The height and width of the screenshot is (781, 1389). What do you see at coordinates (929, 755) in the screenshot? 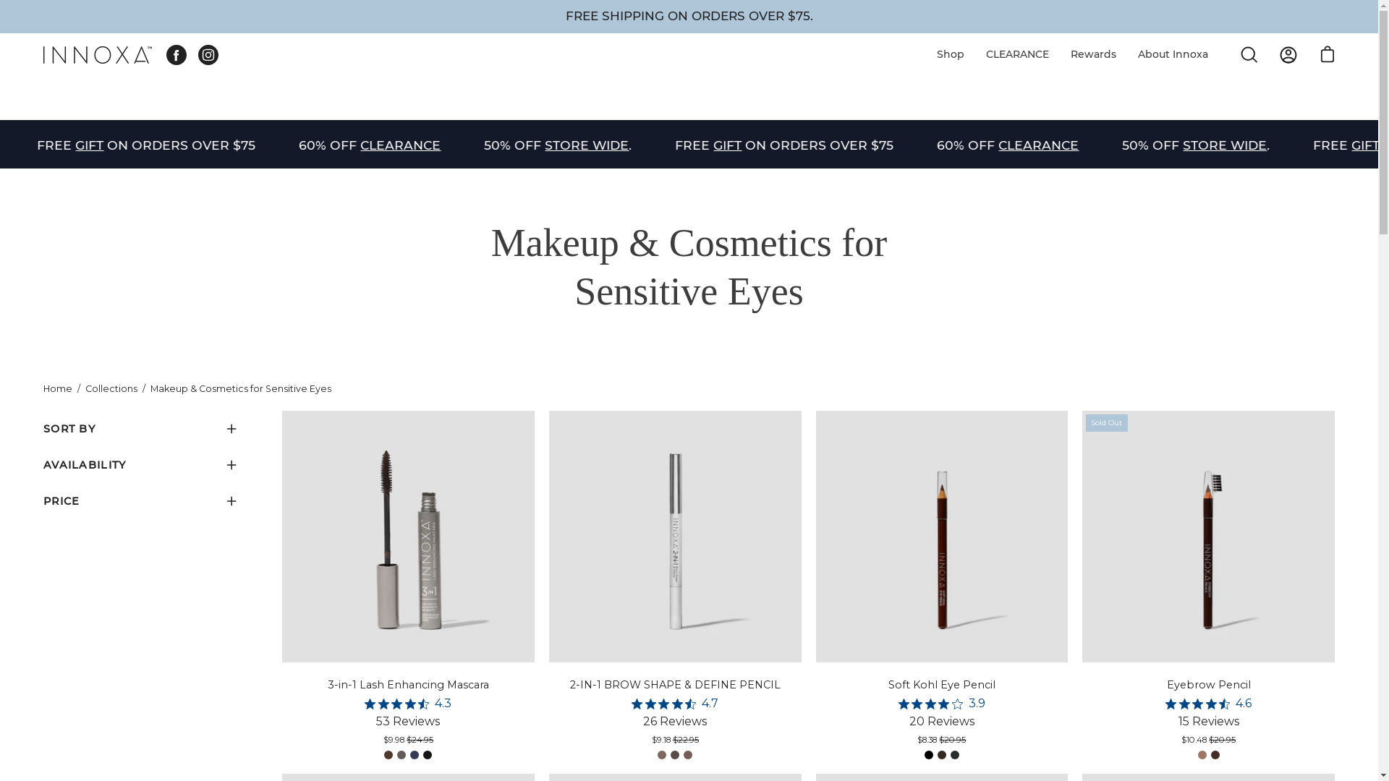
I see `Soft Kohl Eye Pencil - Jet Black` at bounding box center [929, 755].